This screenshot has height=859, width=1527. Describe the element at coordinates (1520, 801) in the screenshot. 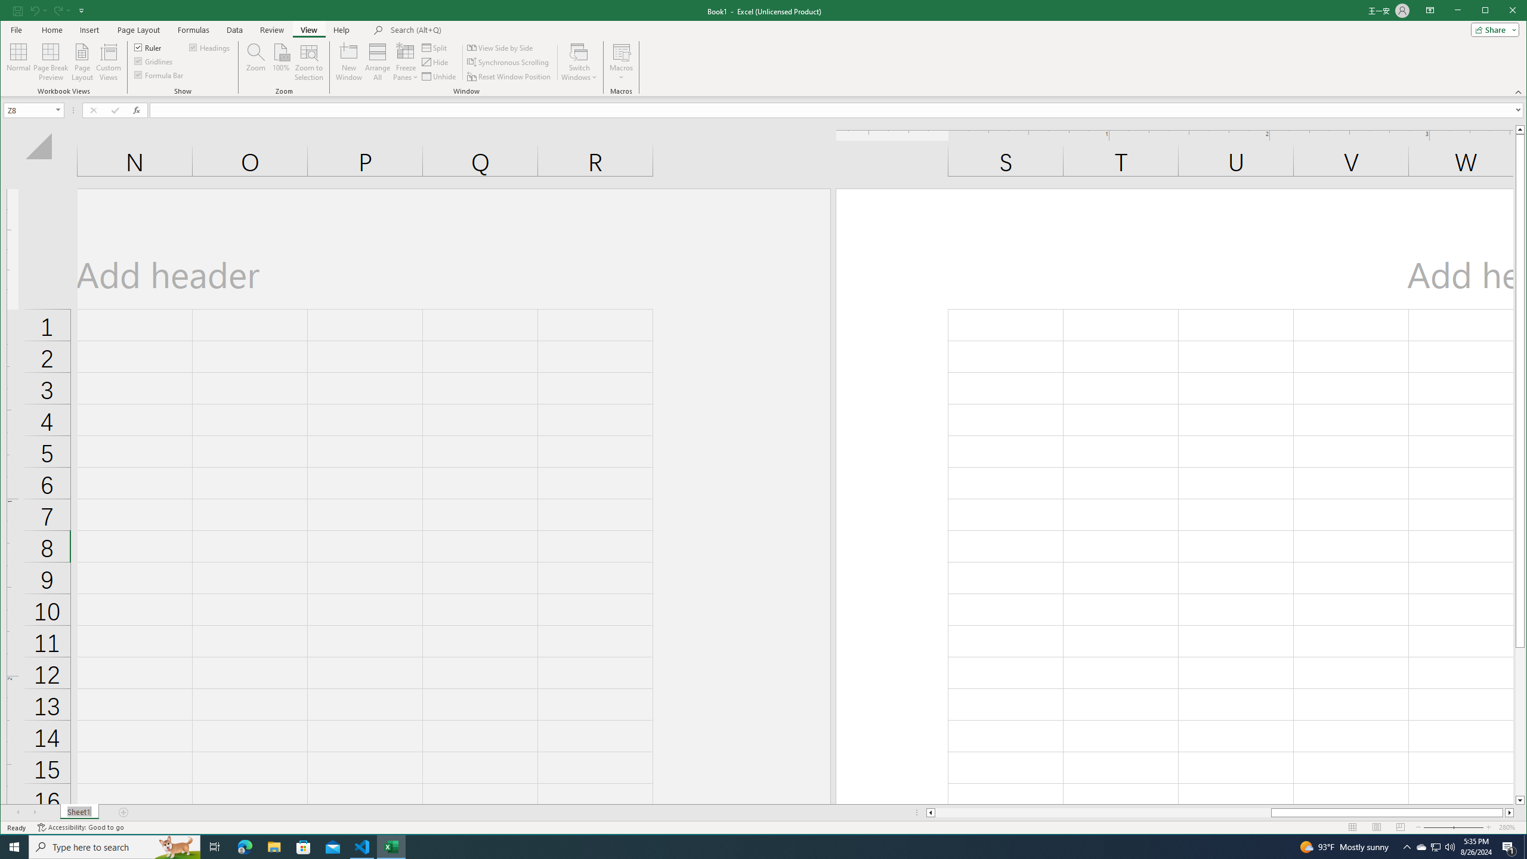

I see `Line down` at that location.